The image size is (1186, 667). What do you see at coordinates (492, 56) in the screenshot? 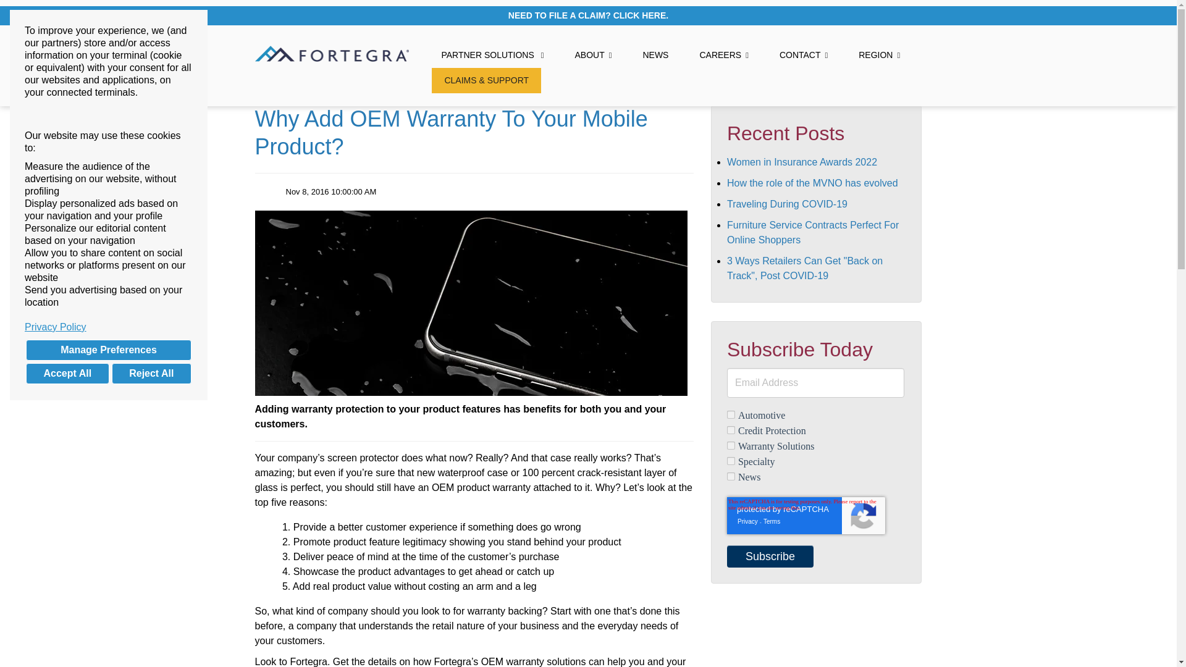
I see `PARTNER SOLUTIONS` at bounding box center [492, 56].